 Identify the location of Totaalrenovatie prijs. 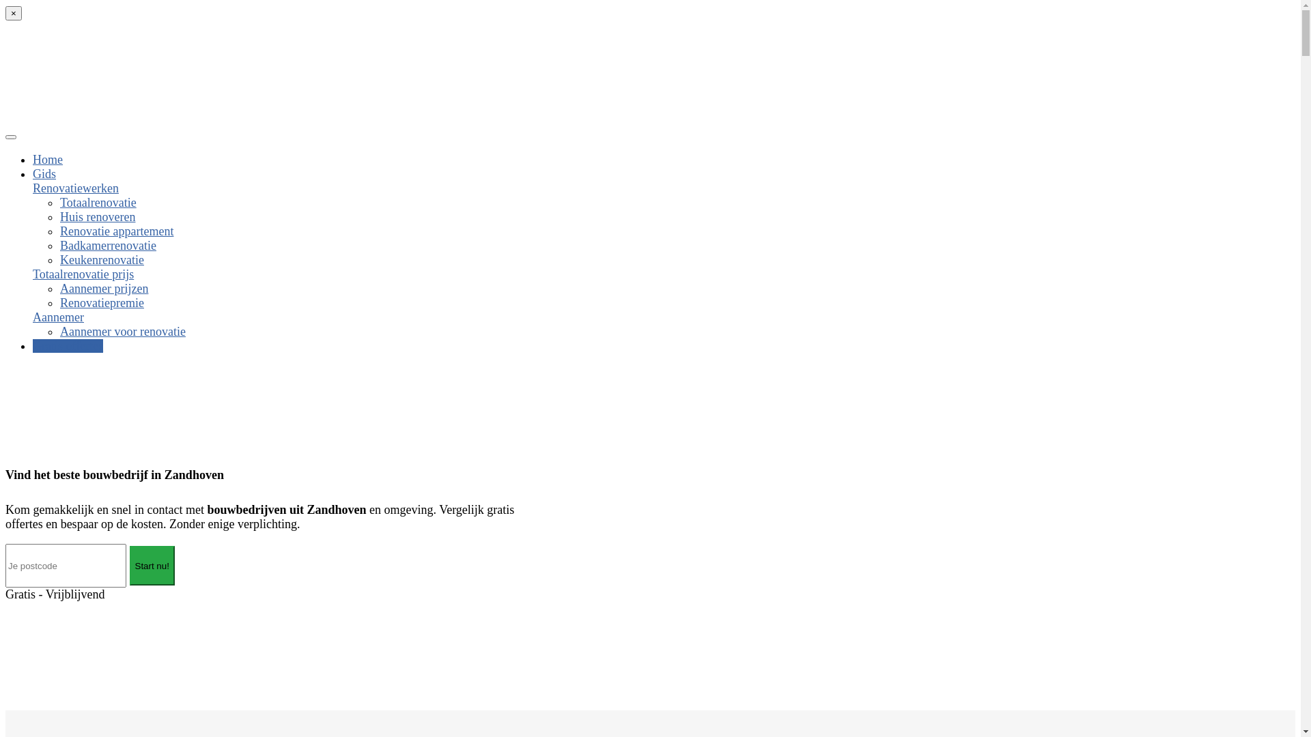
(83, 274).